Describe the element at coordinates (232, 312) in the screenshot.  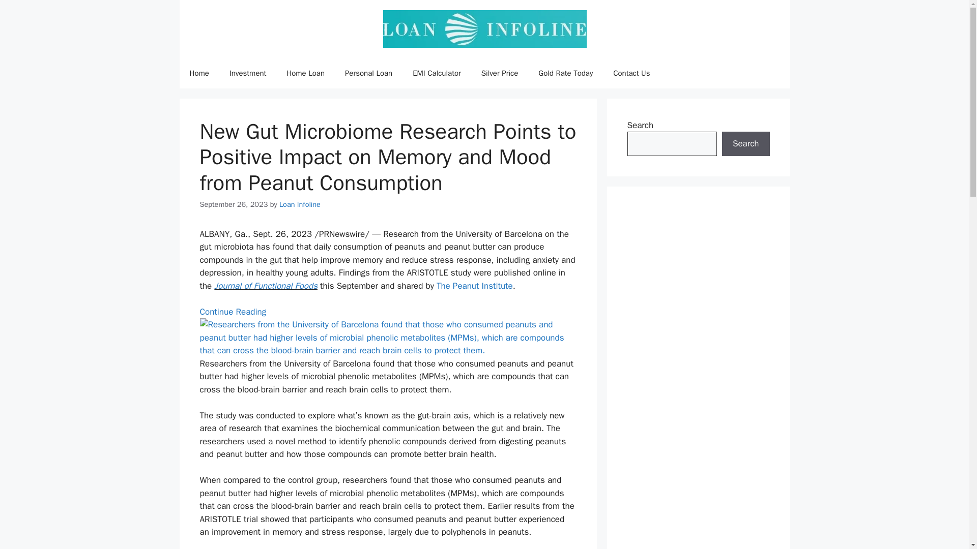
I see `Continue Reading` at that location.